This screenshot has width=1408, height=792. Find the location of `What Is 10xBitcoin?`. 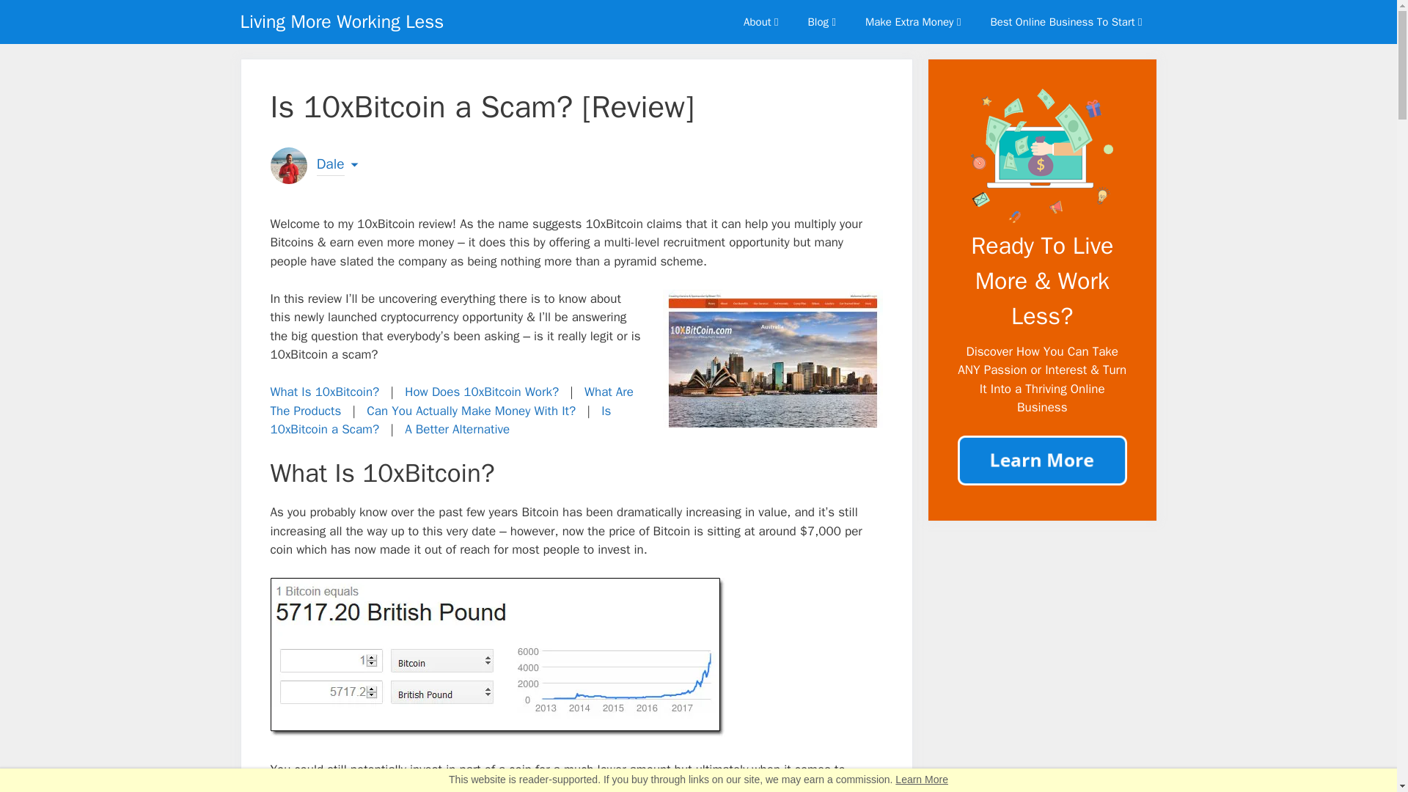

What Is 10xBitcoin? is located at coordinates (324, 392).